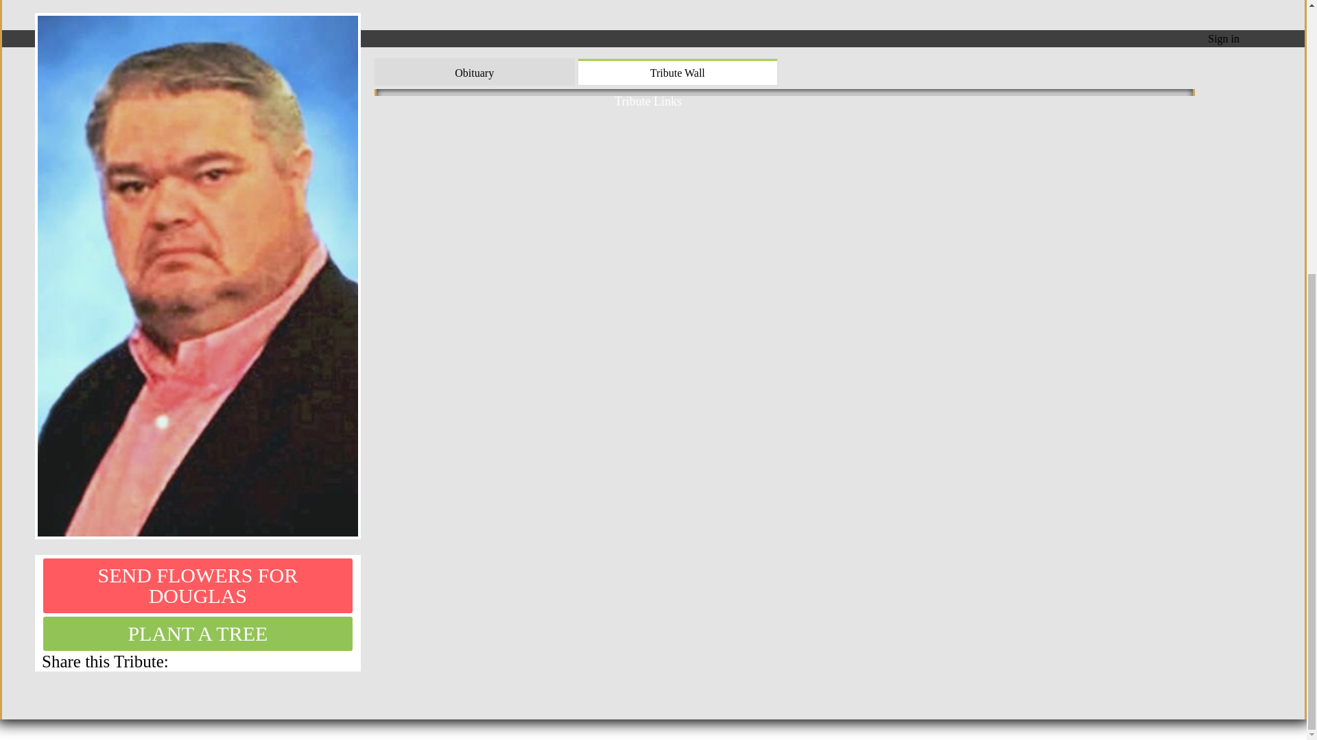  I want to click on Receive Notifications, so click(316, 661).